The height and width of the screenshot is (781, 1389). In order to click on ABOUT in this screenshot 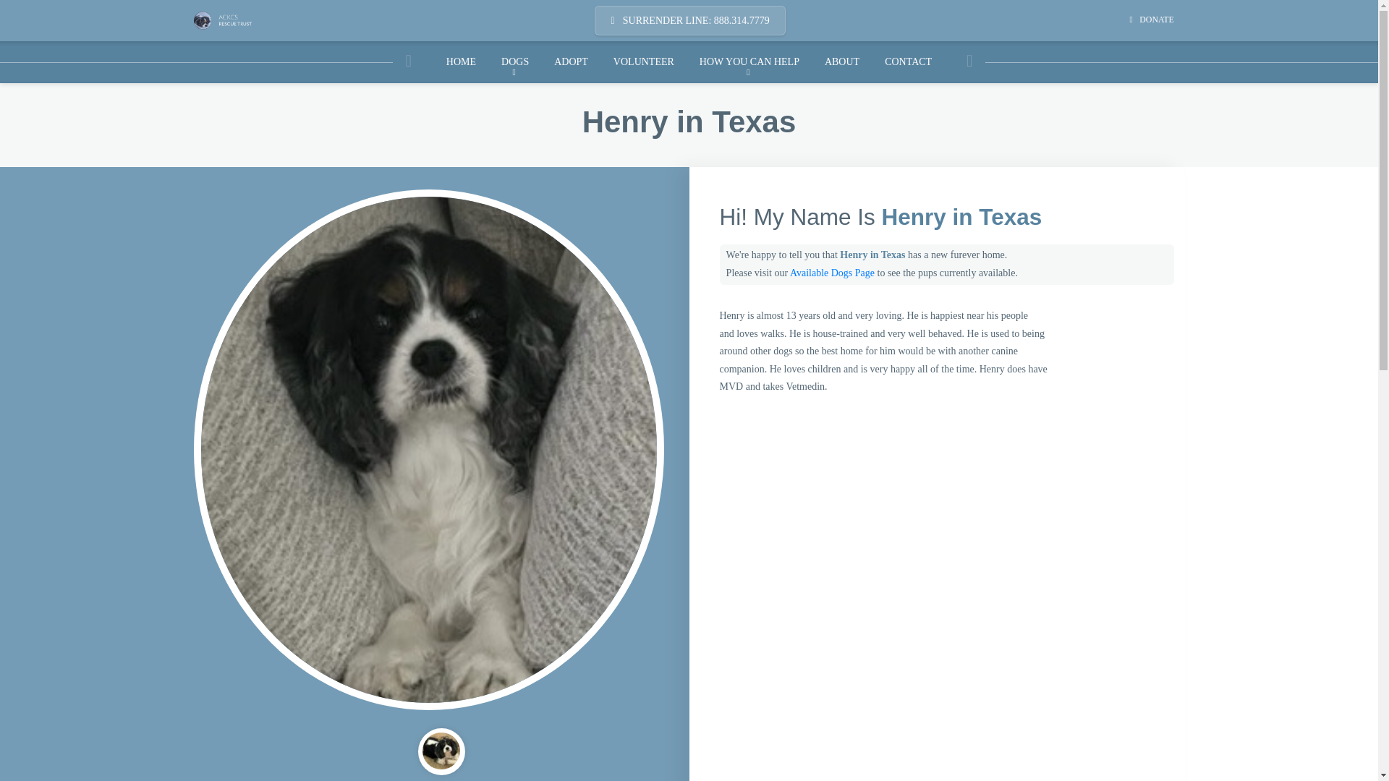, I will do `click(841, 62)`.